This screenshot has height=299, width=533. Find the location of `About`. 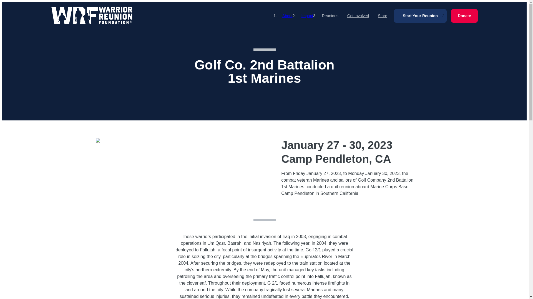

About is located at coordinates (288, 16).